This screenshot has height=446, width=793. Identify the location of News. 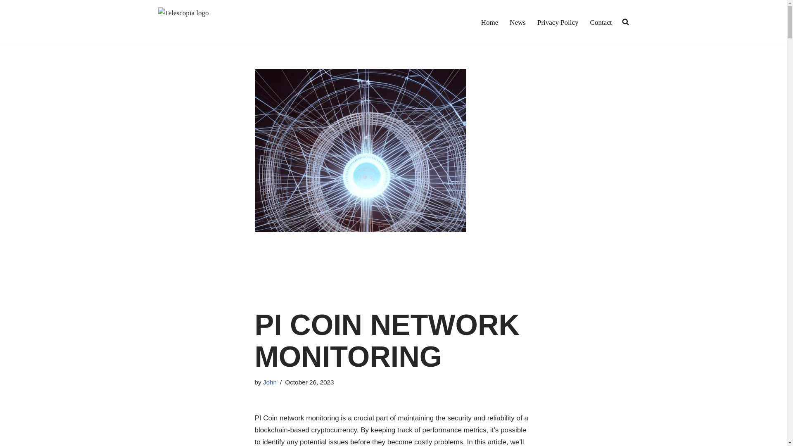
(518, 22).